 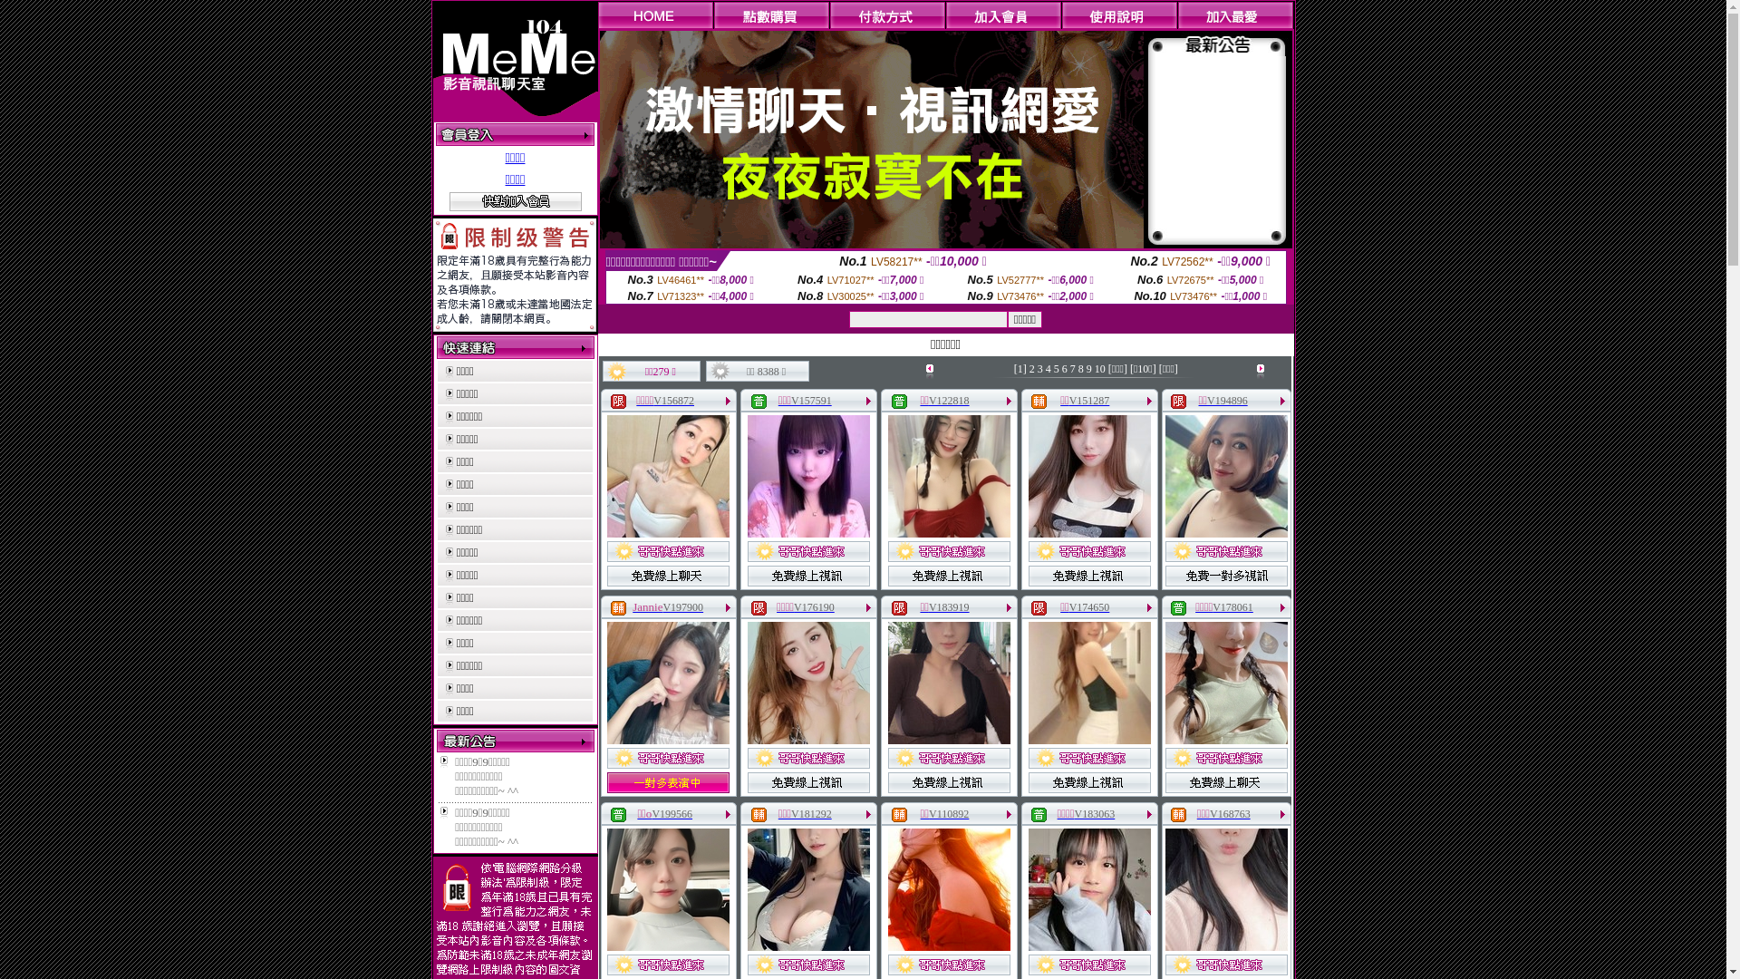 What do you see at coordinates (949, 814) in the screenshot?
I see `V110892` at bounding box center [949, 814].